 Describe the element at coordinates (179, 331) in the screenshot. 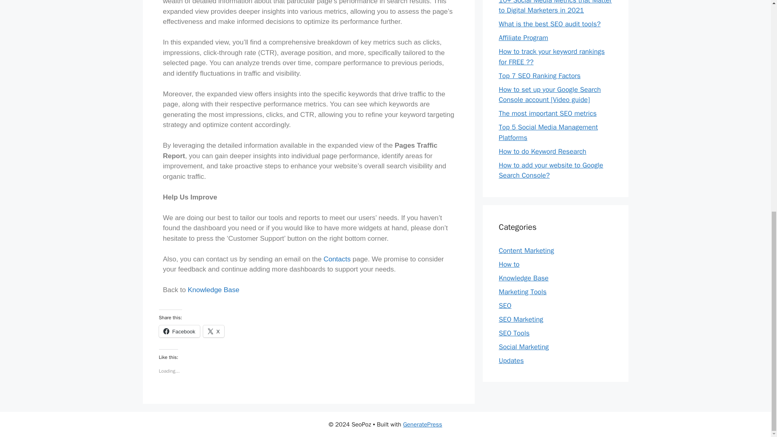

I see `Click to share on Facebook` at that location.